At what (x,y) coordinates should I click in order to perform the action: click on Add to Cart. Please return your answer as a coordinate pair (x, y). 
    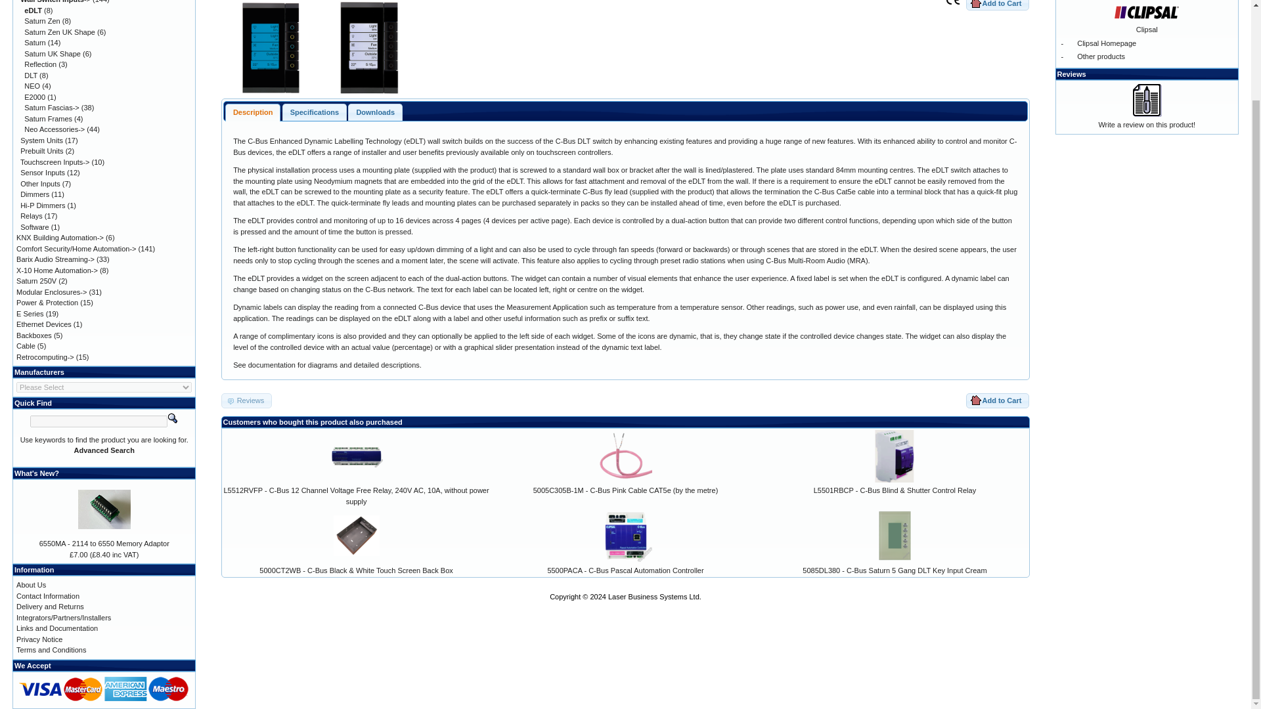
    Looking at the image, I should click on (997, 400).